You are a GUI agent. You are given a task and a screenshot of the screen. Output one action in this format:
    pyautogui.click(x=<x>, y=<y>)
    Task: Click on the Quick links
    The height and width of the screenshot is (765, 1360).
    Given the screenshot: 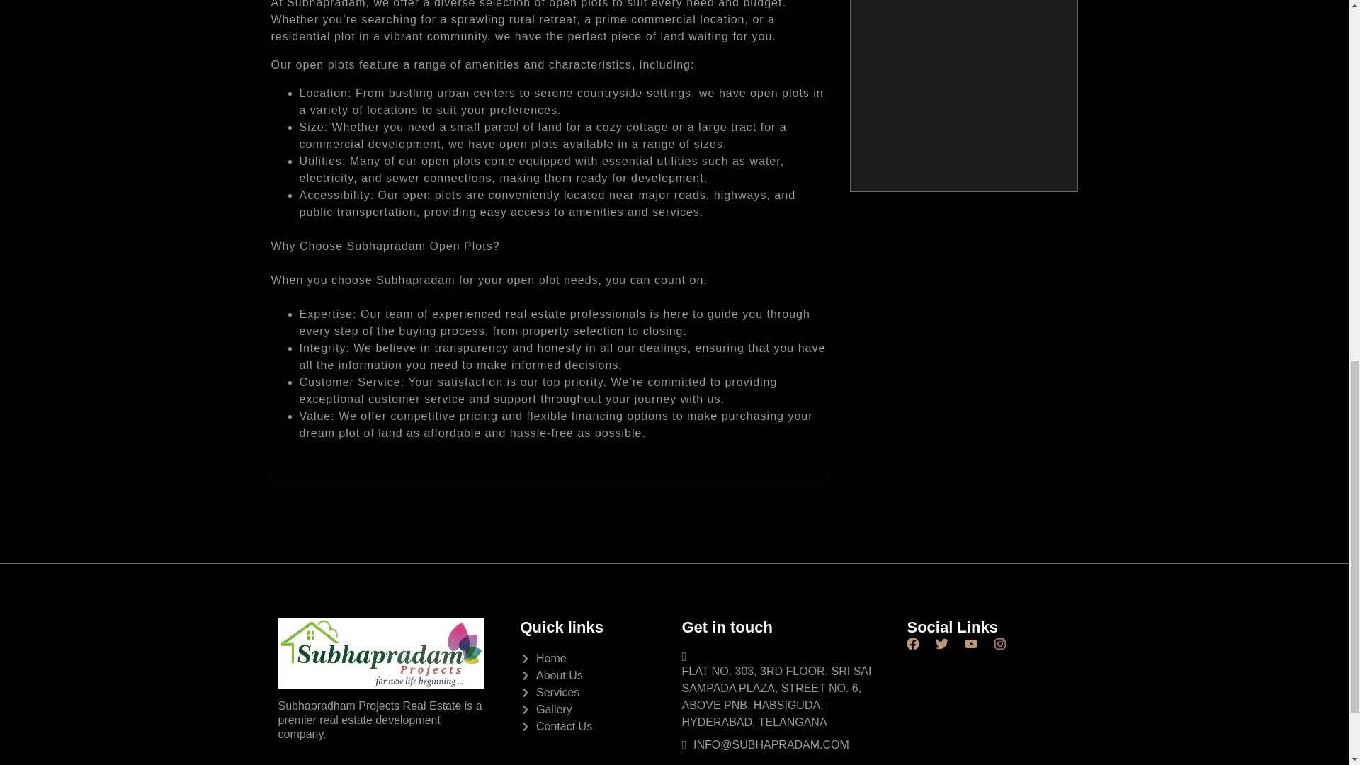 What is the action you would take?
    pyautogui.click(x=594, y=686)
    